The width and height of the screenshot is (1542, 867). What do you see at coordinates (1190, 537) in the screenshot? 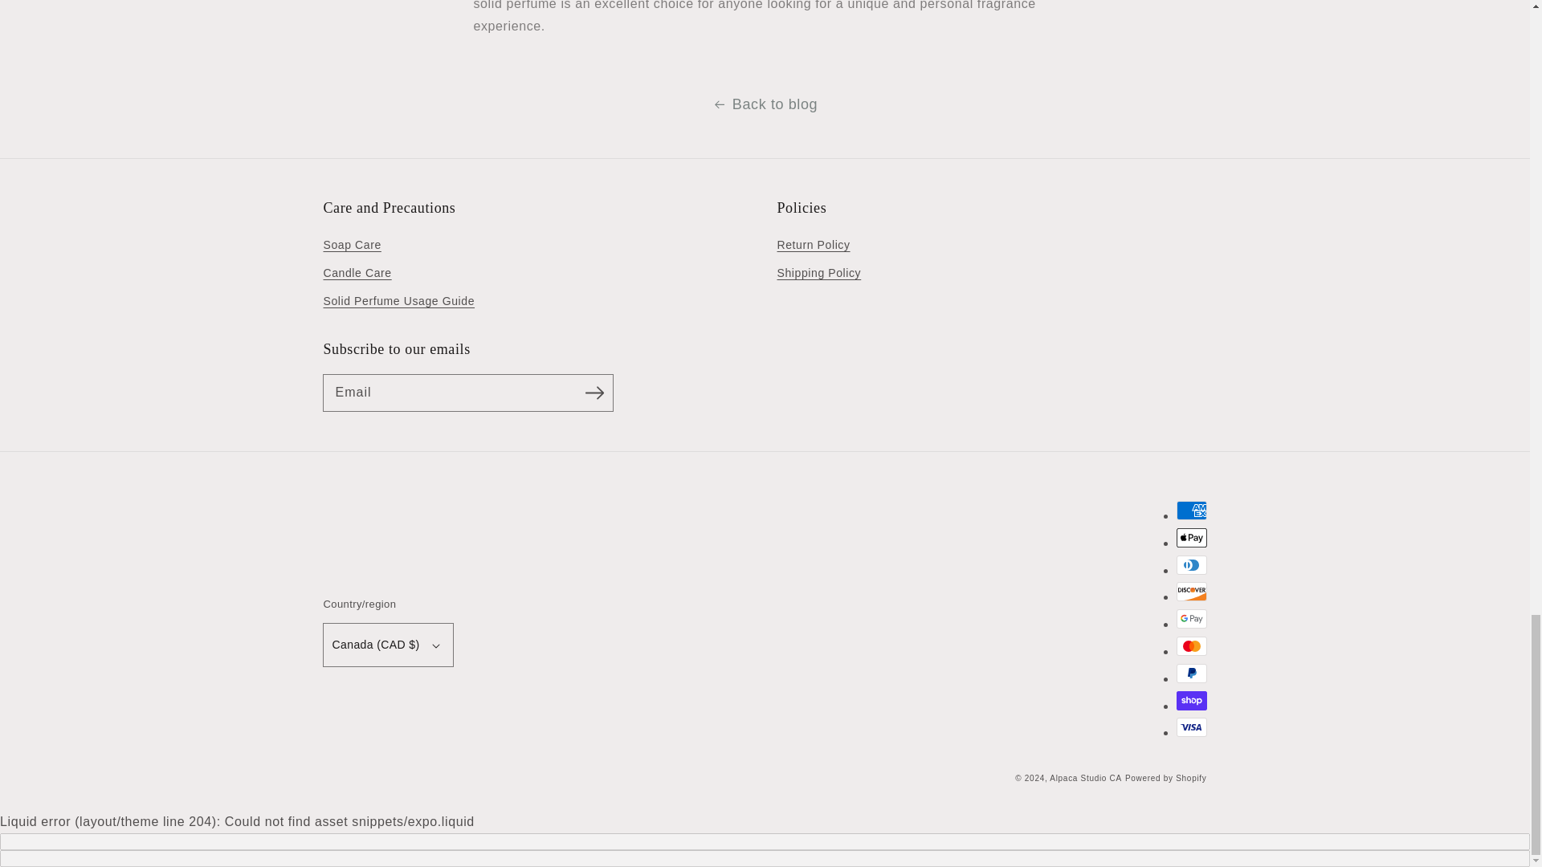
I see `Apple Pay` at bounding box center [1190, 537].